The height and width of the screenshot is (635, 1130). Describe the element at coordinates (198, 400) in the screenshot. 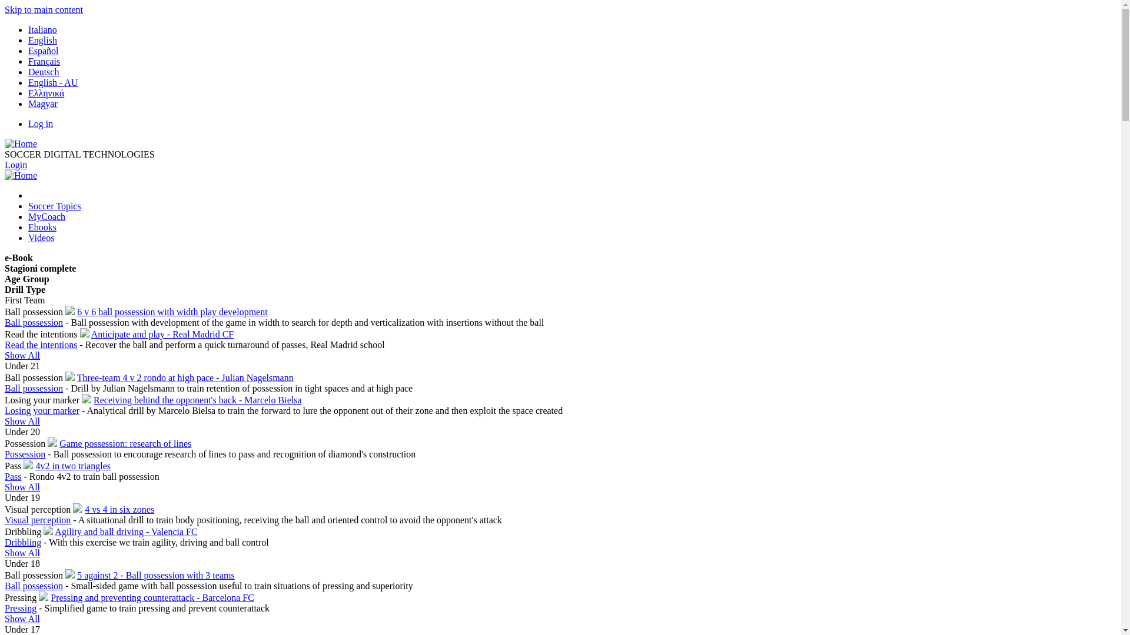

I see `Receiving behind the opponent's back - Marcelo Bielsa` at that location.